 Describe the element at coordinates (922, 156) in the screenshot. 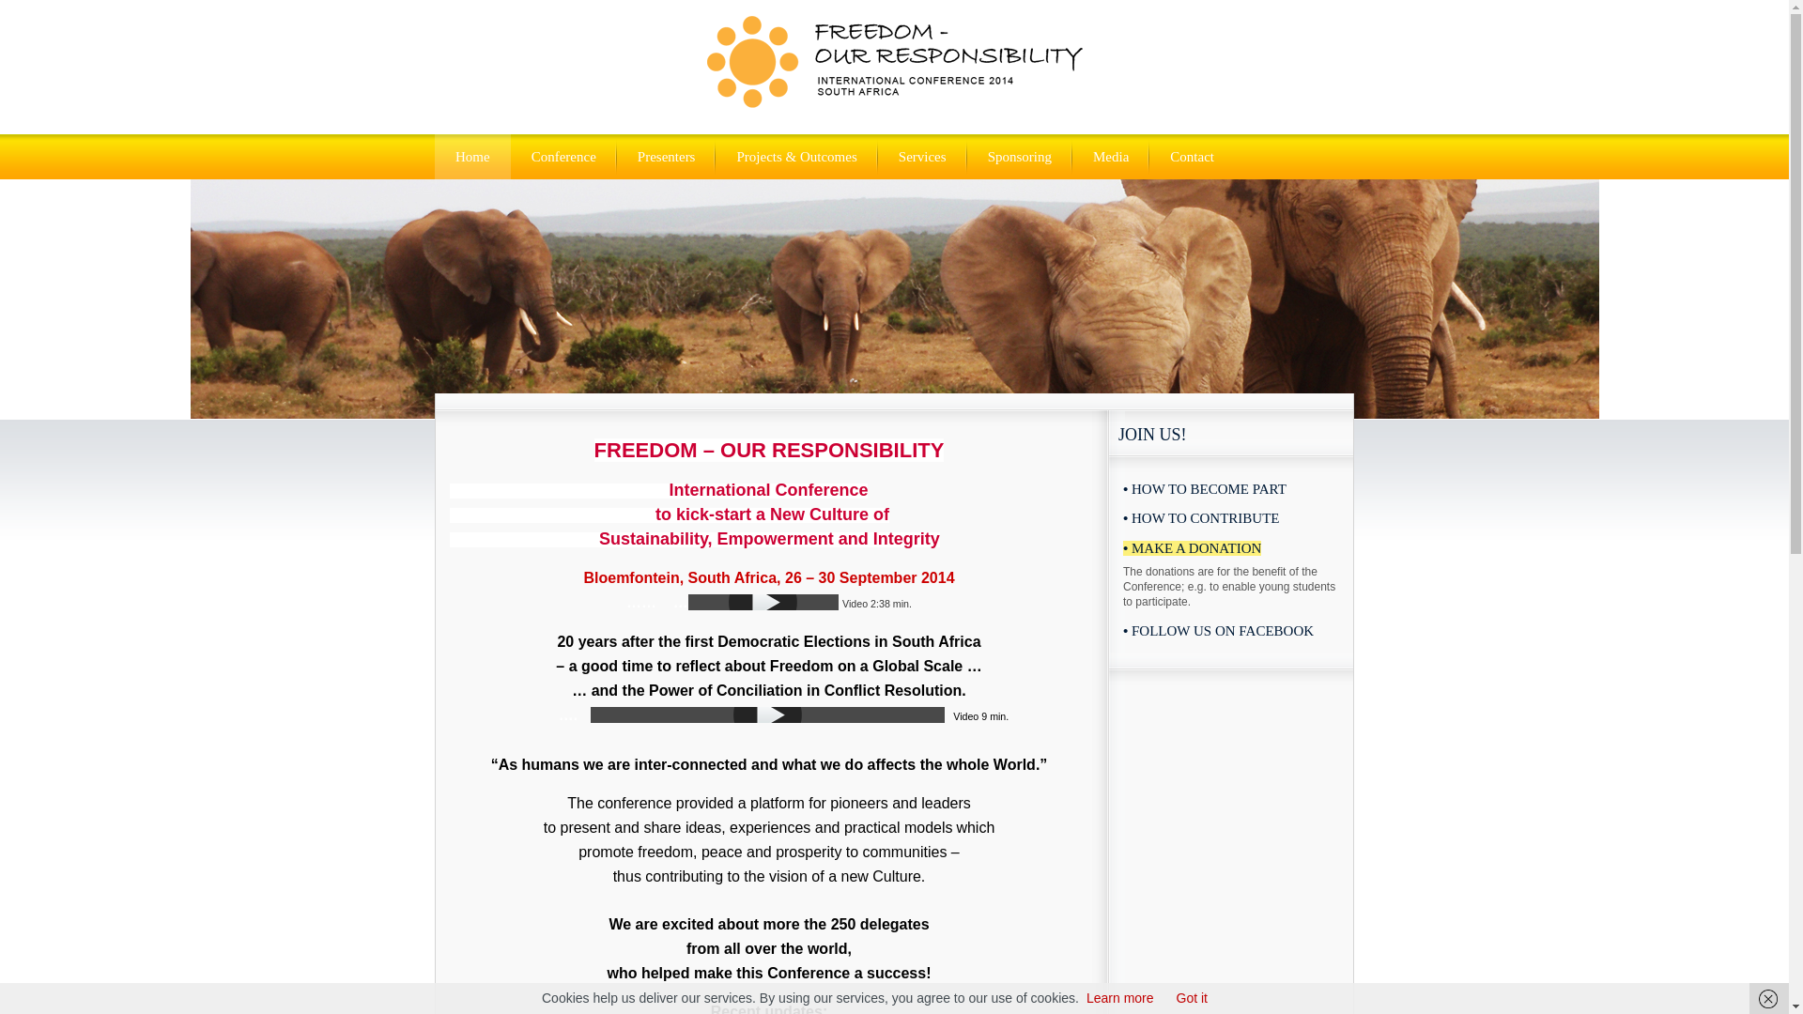

I see `Services` at that location.